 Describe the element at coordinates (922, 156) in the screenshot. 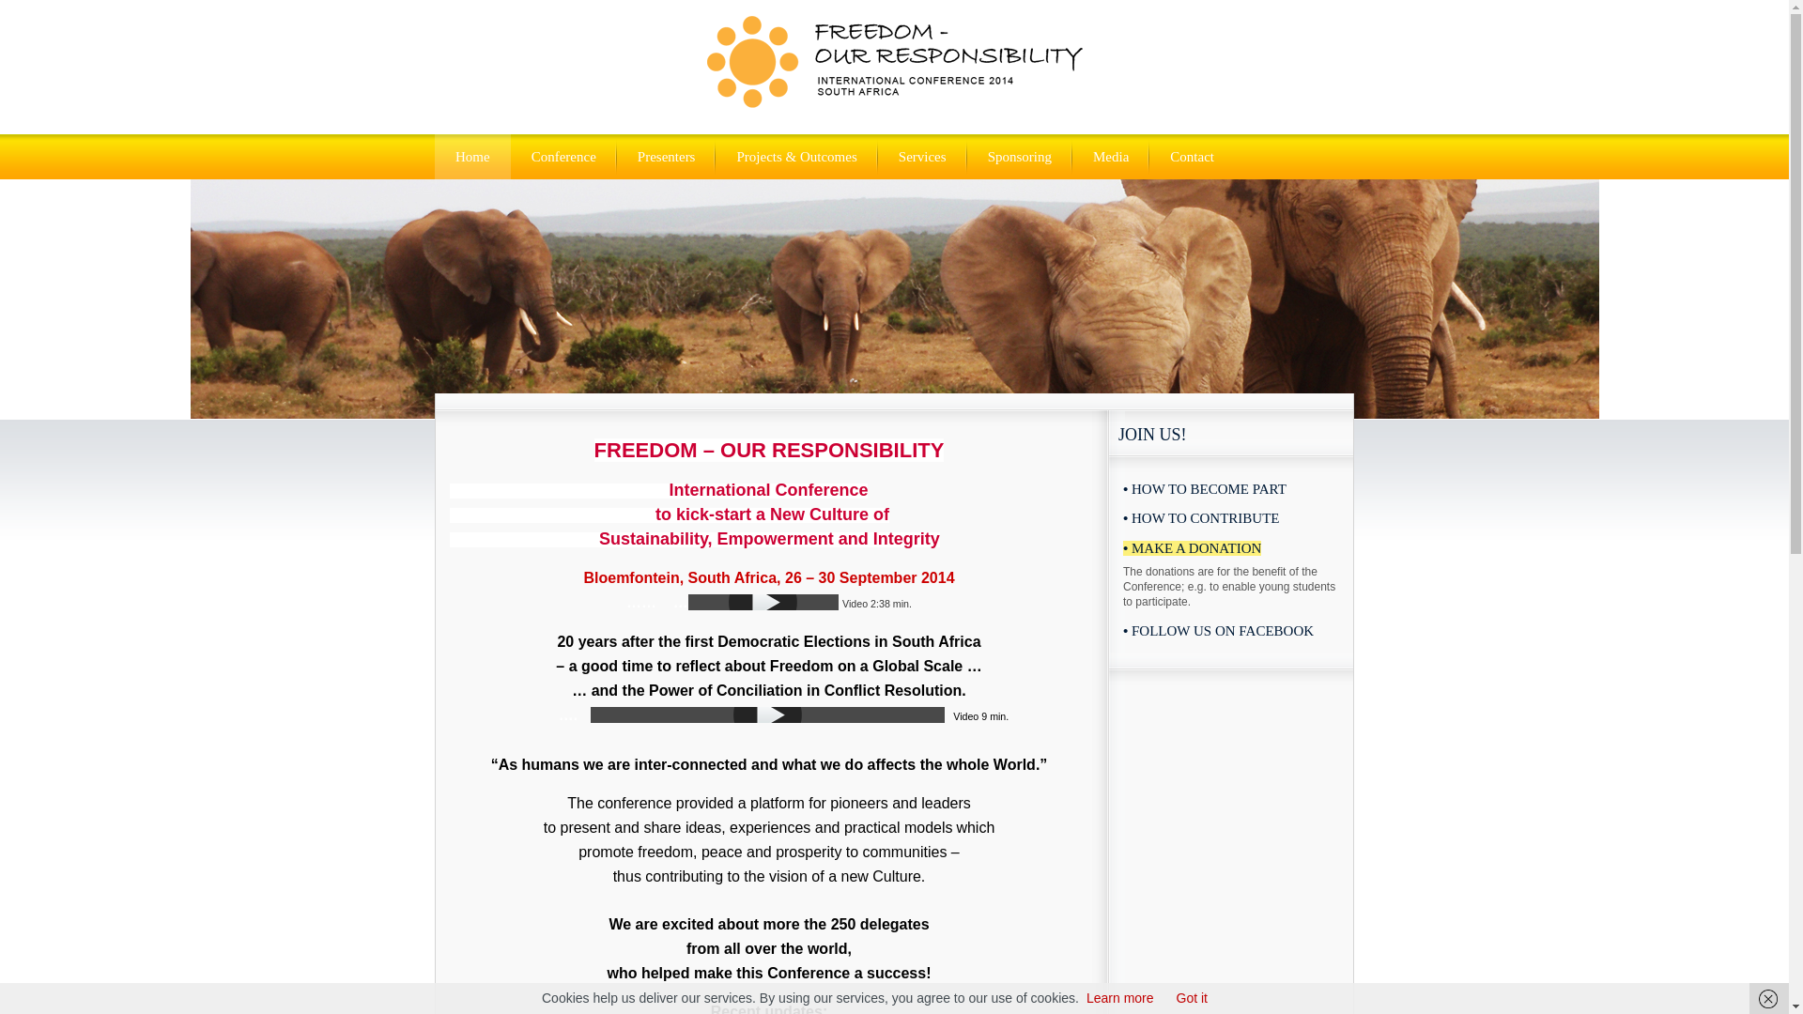

I see `Services` at that location.